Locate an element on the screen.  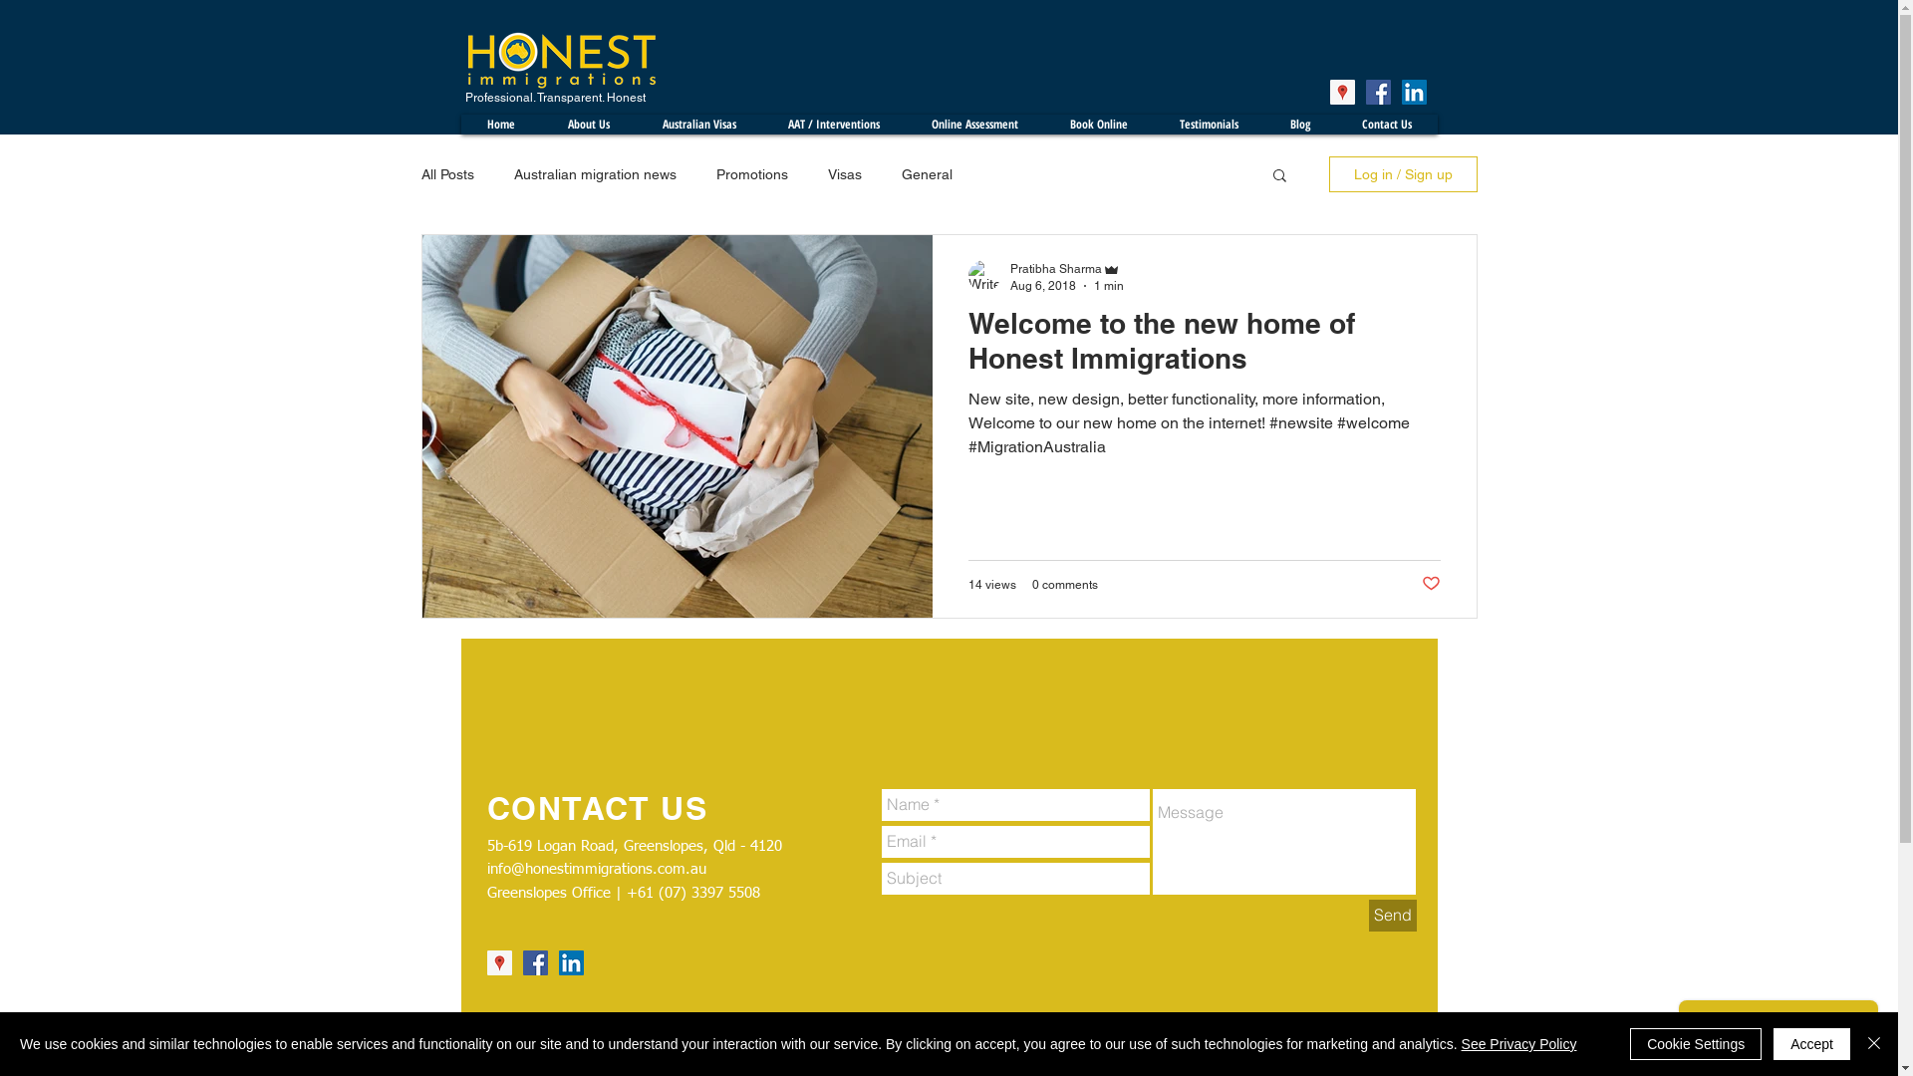
Send is located at coordinates (1393, 915).